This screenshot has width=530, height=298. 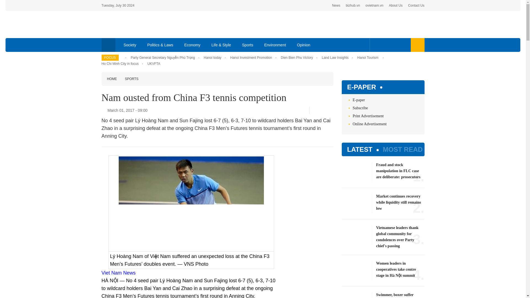 What do you see at coordinates (192, 45) in the screenshot?
I see `Economy` at bounding box center [192, 45].